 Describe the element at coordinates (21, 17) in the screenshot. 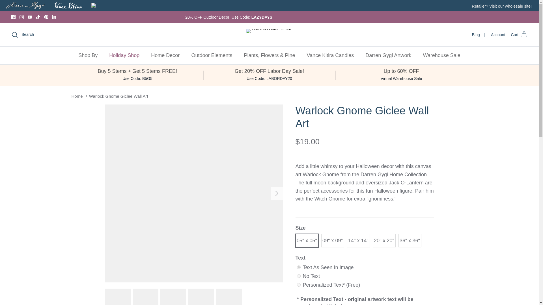

I see `Instagram` at that location.